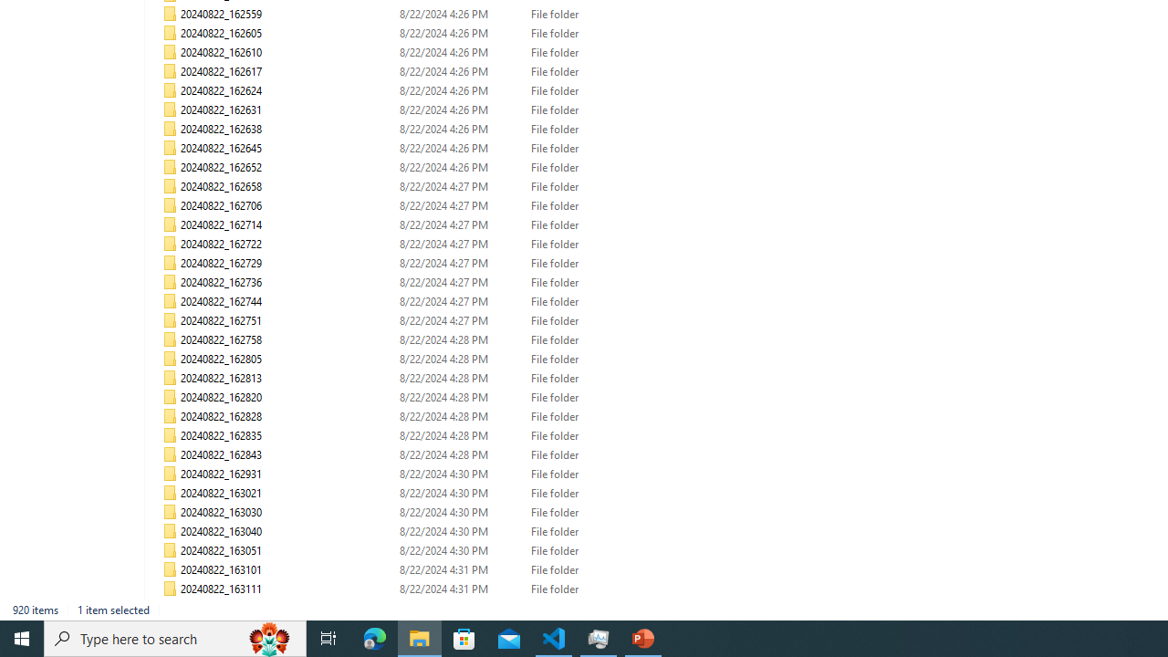  I want to click on 20240822_162638, so click(431, 130).